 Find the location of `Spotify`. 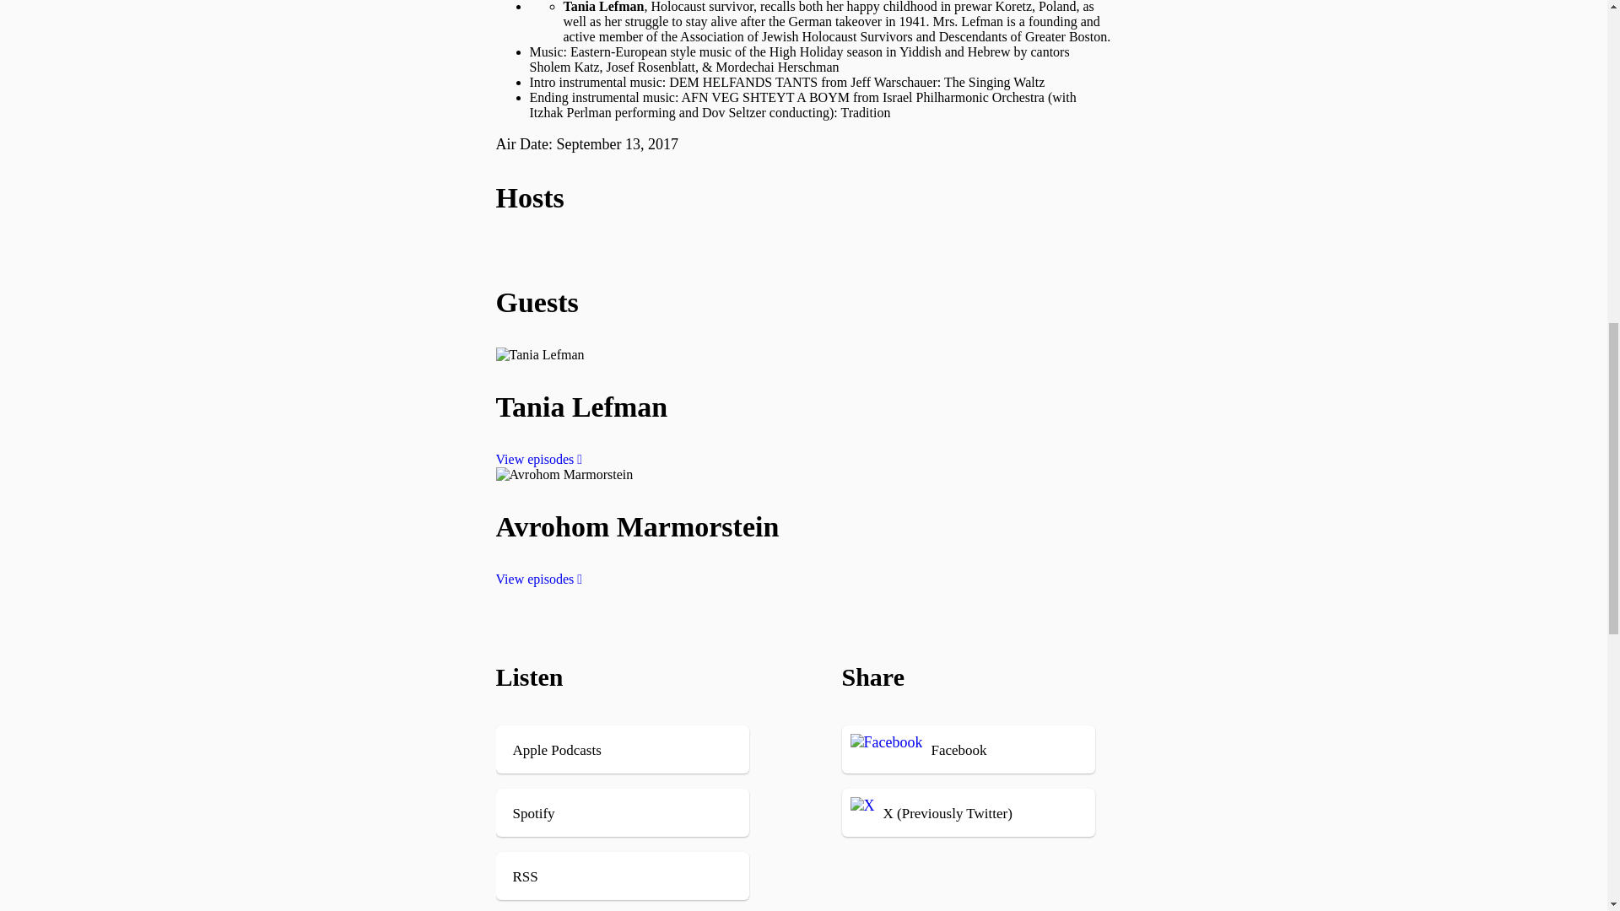

Spotify is located at coordinates (648, 813).